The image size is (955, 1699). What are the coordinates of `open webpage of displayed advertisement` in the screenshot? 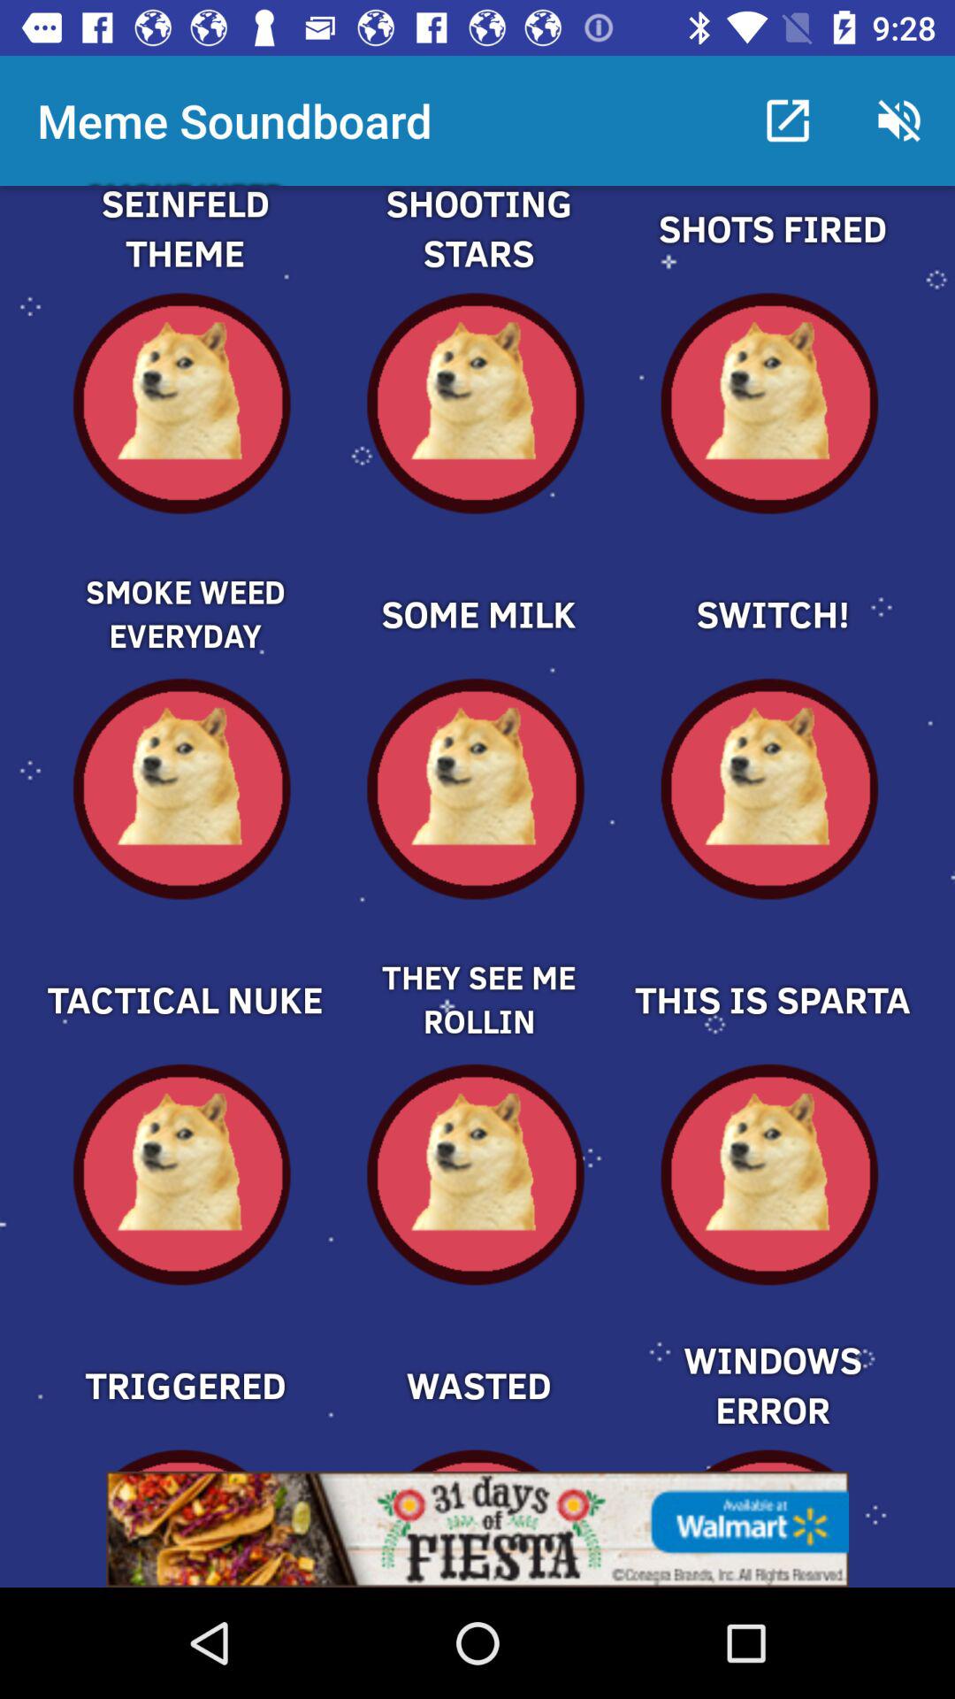 It's located at (477, 1529).